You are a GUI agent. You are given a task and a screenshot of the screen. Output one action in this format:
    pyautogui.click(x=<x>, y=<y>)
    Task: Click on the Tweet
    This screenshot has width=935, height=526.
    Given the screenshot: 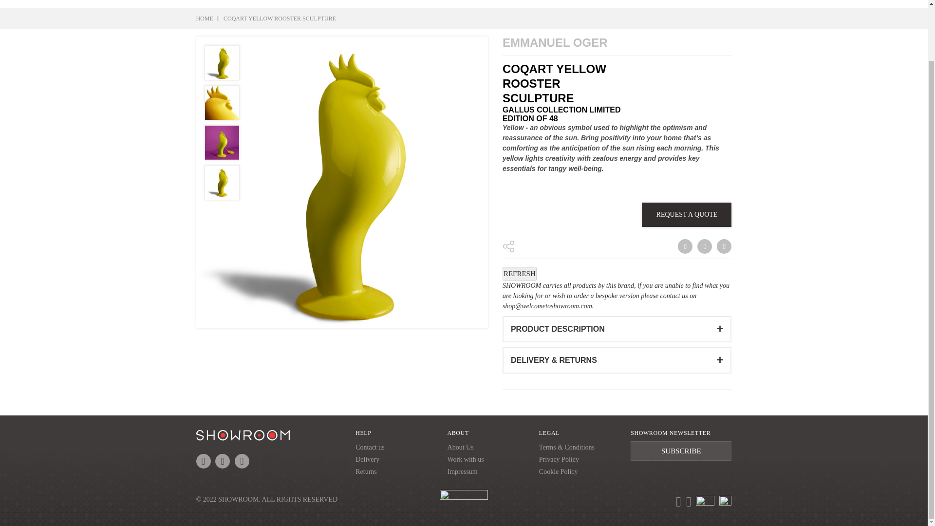 What is the action you would take?
    pyautogui.click(x=704, y=246)
    